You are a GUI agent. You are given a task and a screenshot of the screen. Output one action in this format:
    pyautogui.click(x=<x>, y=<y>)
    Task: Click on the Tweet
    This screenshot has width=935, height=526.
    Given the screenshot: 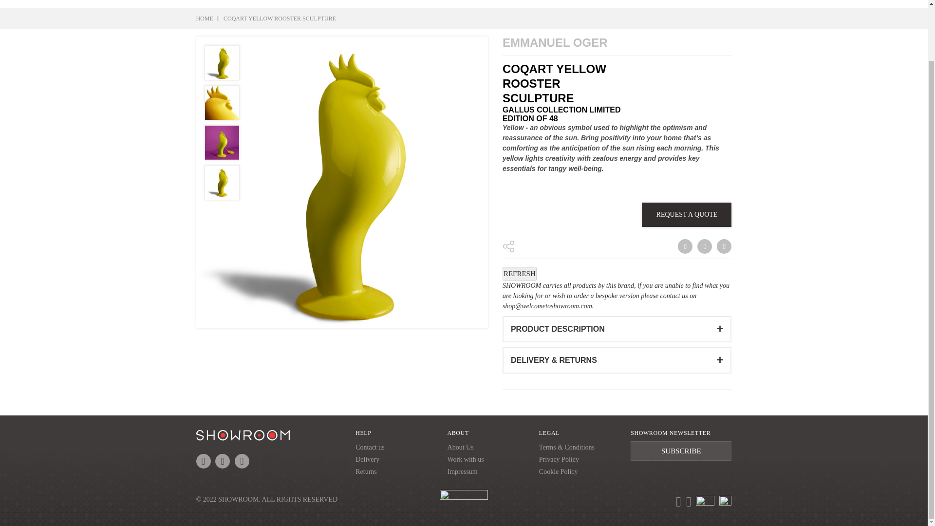 What is the action you would take?
    pyautogui.click(x=704, y=246)
    